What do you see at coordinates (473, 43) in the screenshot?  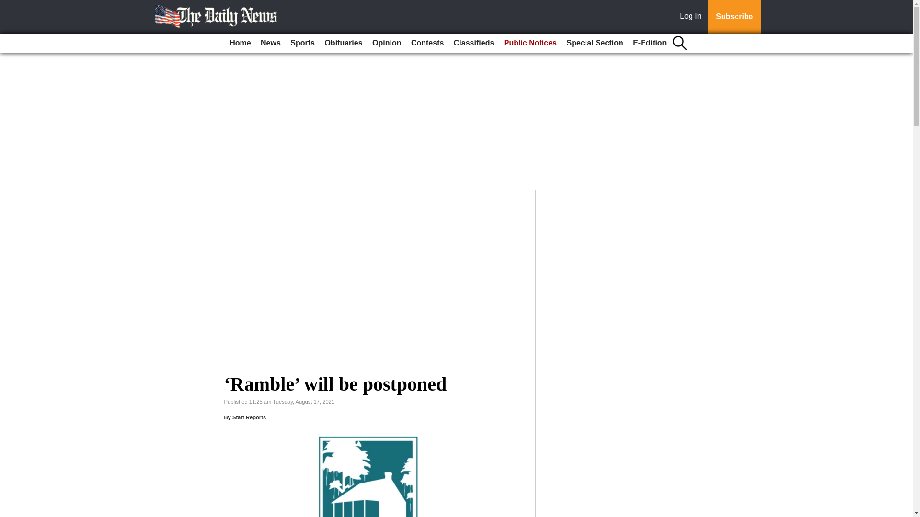 I see `Classifieds` at bounding box center [473, 43].